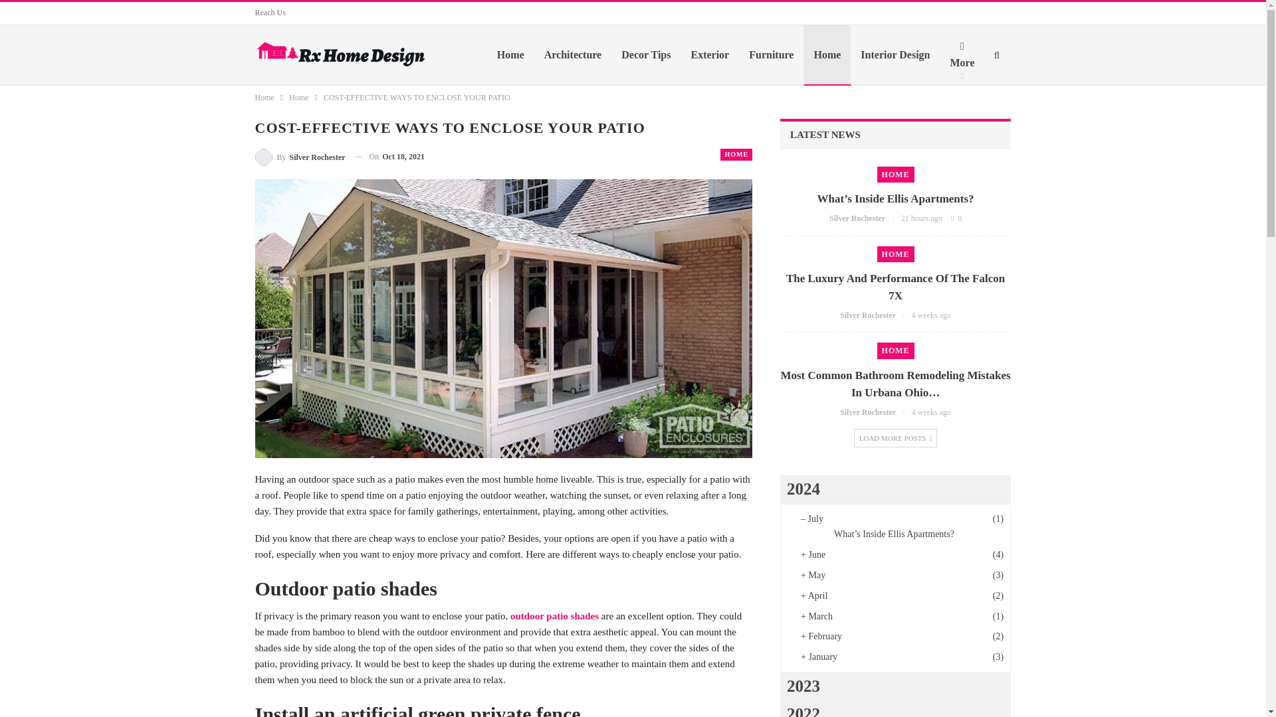 The width and height of the screenshot is (1276, 717). What do you see at coordinates (554, 616) in the screenshot?
I see `outdoor patio shades` at bounding box center [554, 616].